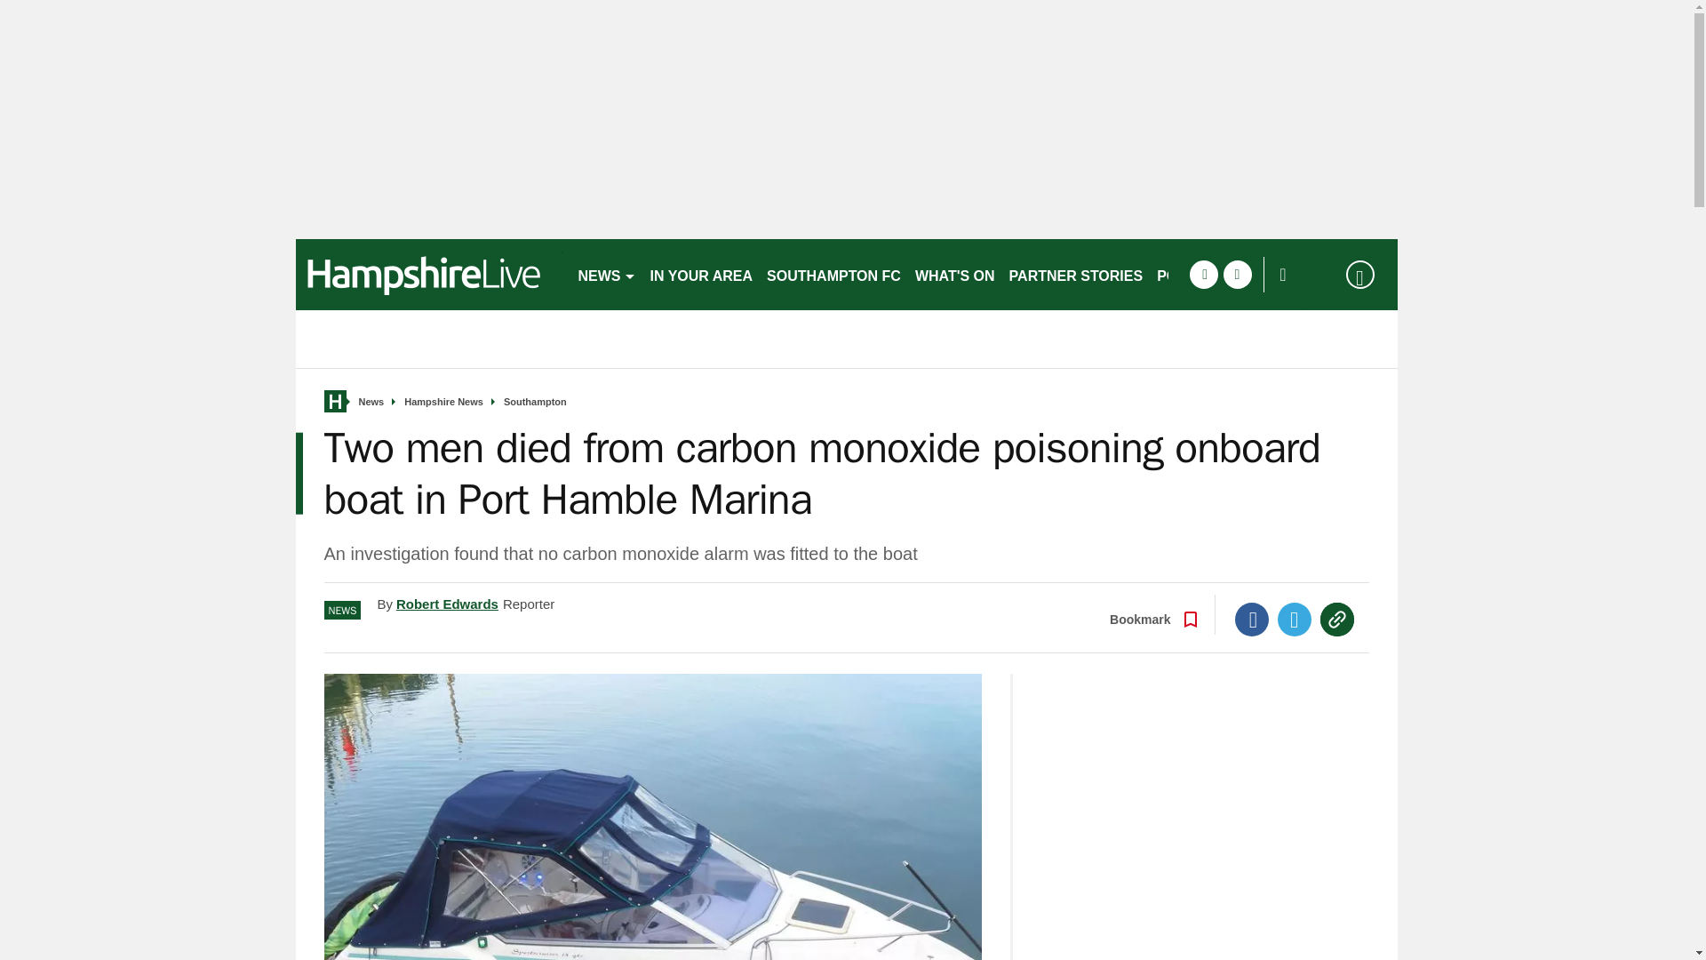  What do you see at coordinates (702, 274) in the screenshot?
I see `IN YOUR AREA` at bounding box center [702, 274].